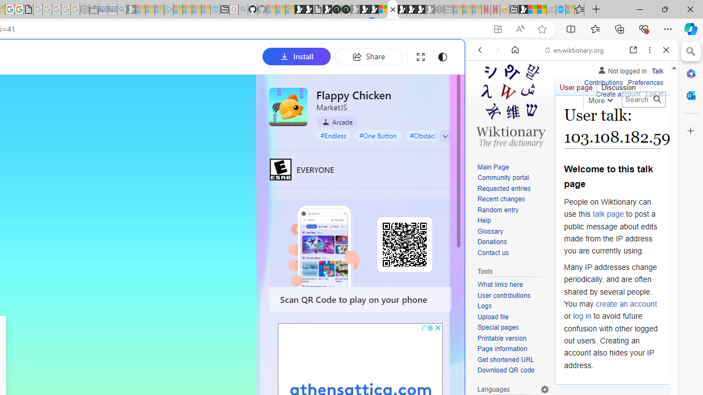 The width and height of the screenshot is (703, 395). Describe the element at coordinates (488, 367) in the screenshot. I see `Global web icon` at that location.